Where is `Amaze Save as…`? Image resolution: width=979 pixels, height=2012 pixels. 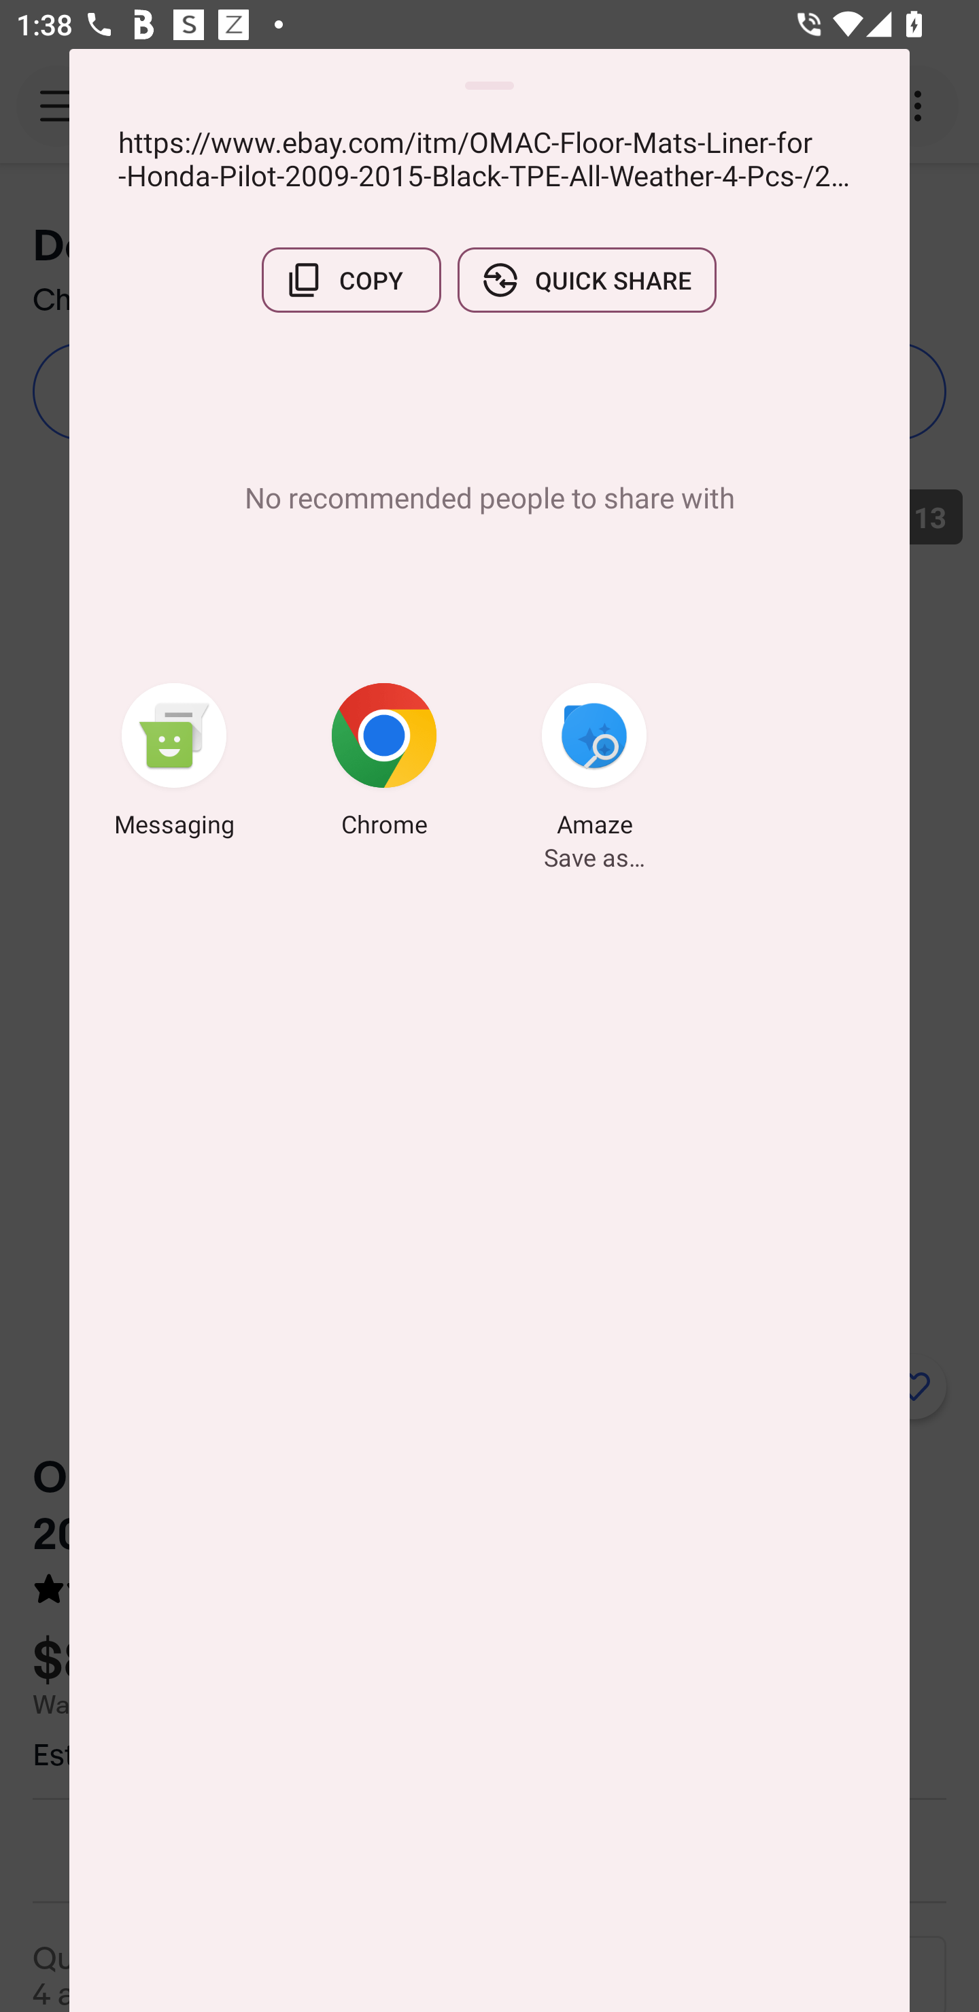 Amaze Save as… is located at coordinates (594, 763).